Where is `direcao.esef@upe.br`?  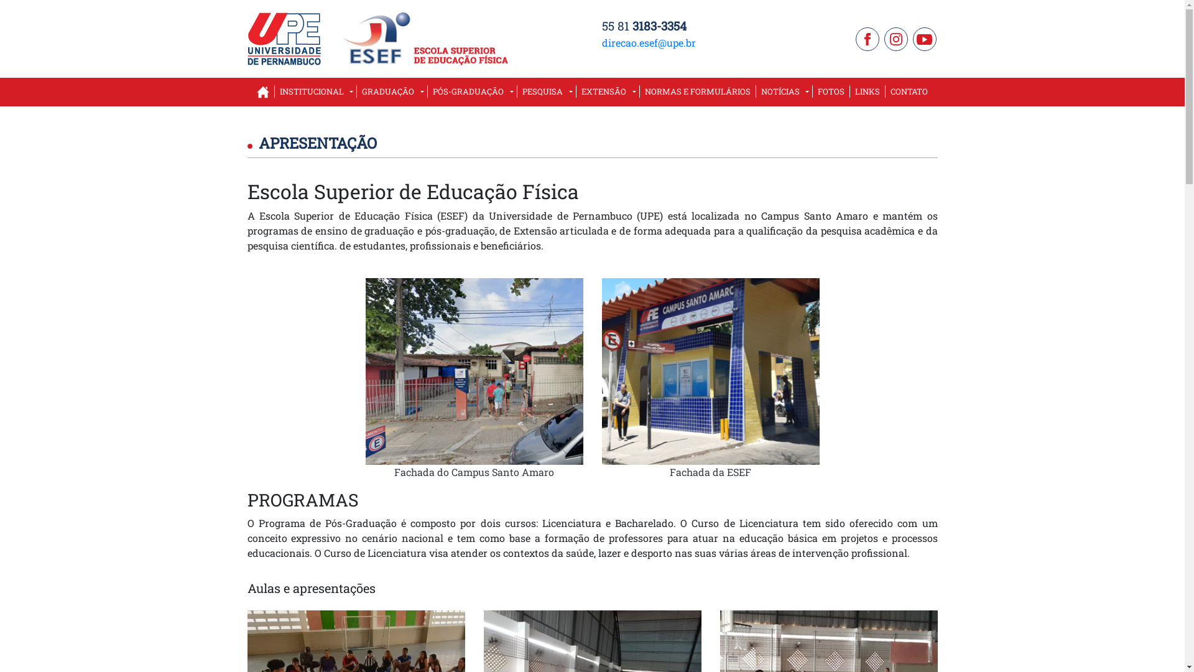 direcao.esef@upe.br is located at coordinates (649, 42).